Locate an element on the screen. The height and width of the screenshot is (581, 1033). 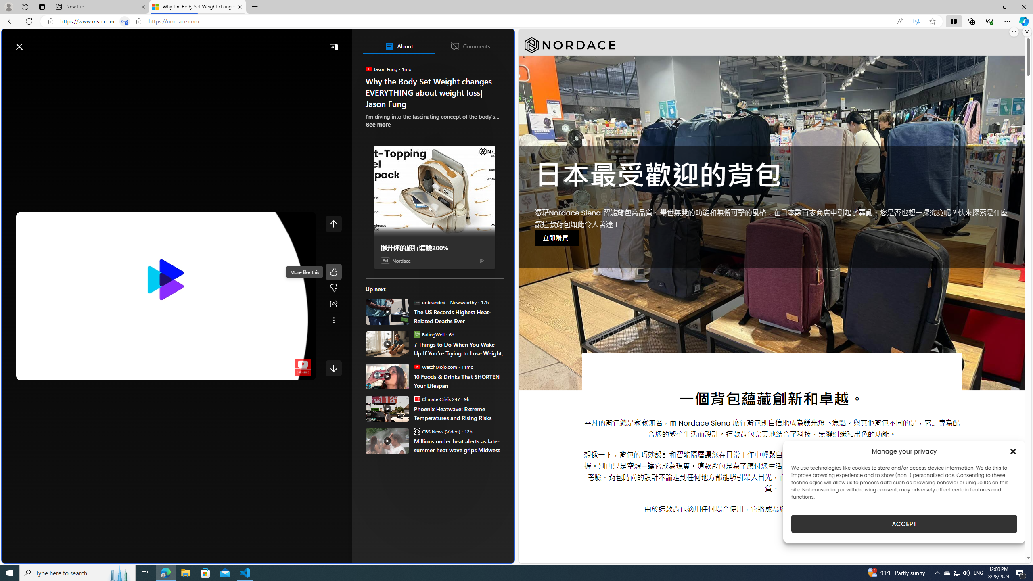
Class: cmplz-close is located at coordinates (1013, 451).